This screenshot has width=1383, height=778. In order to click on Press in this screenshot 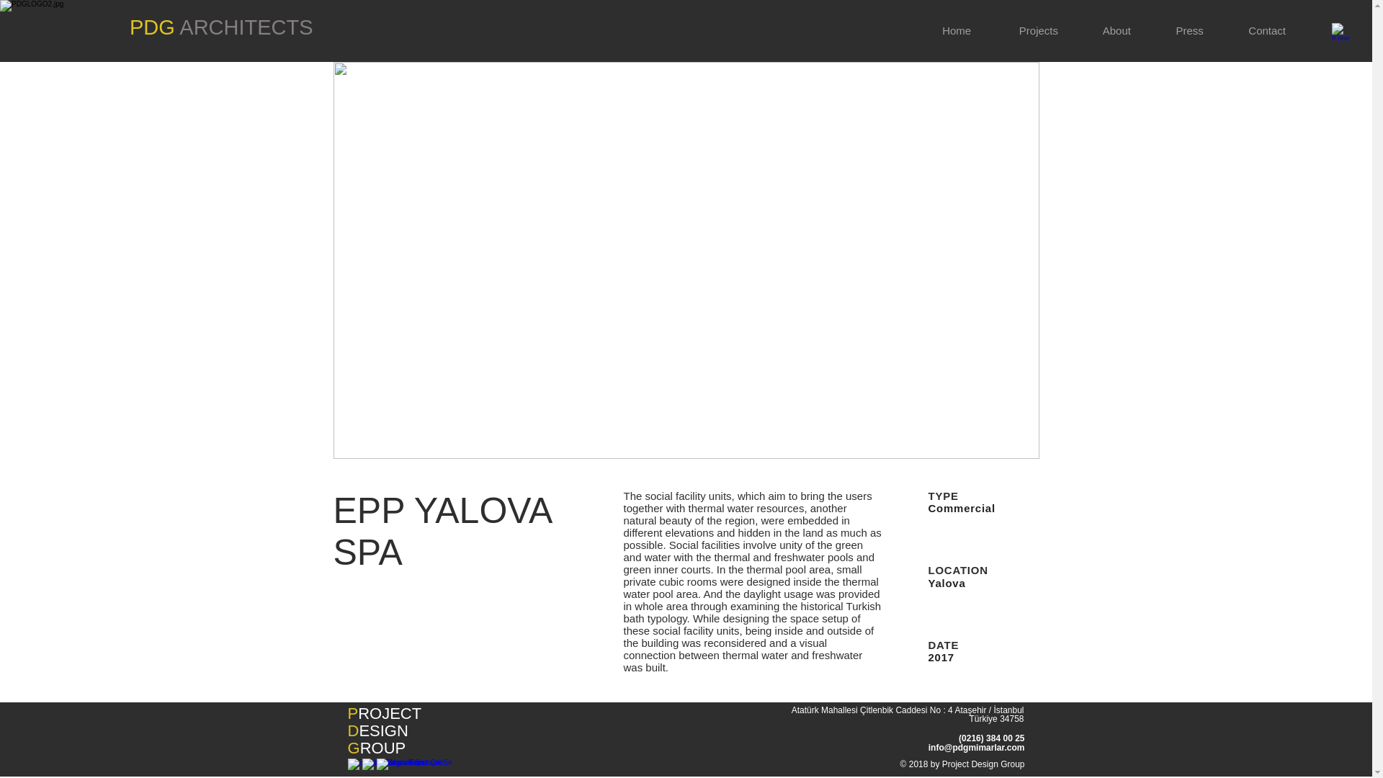, I will do `click(1189, 30)`.